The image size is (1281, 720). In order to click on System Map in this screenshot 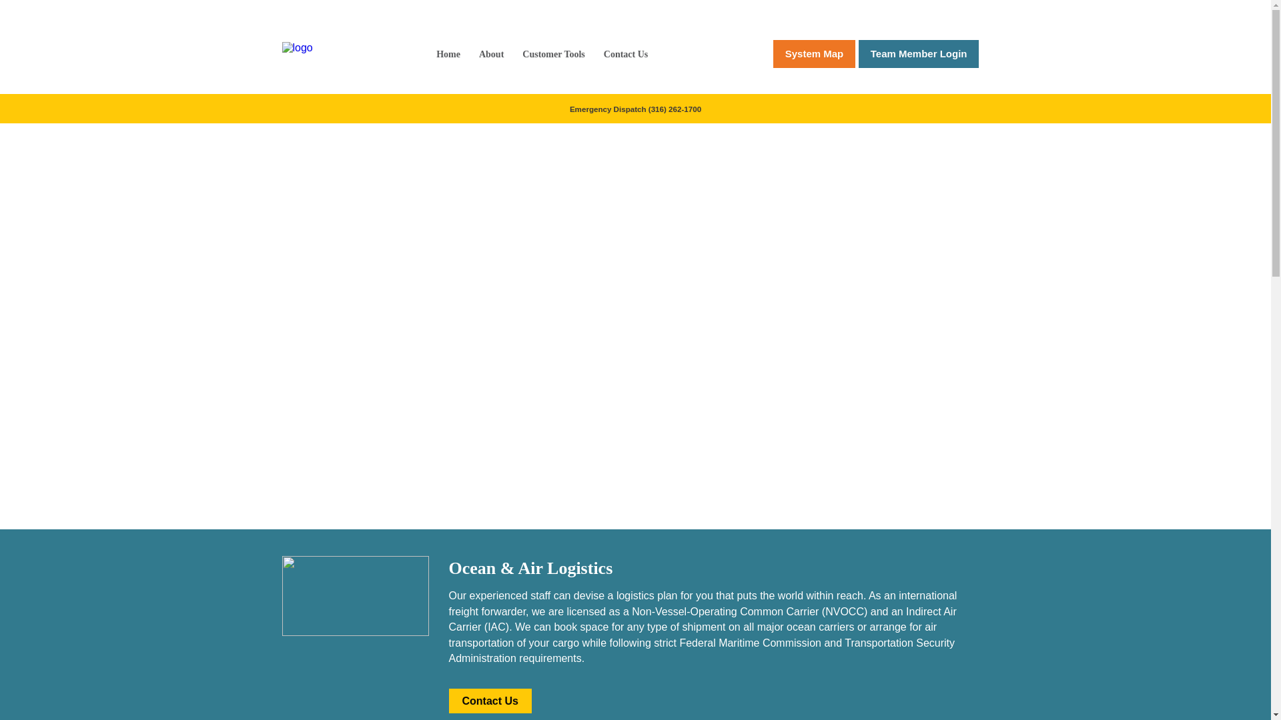, I will do `click(814, 53)`.